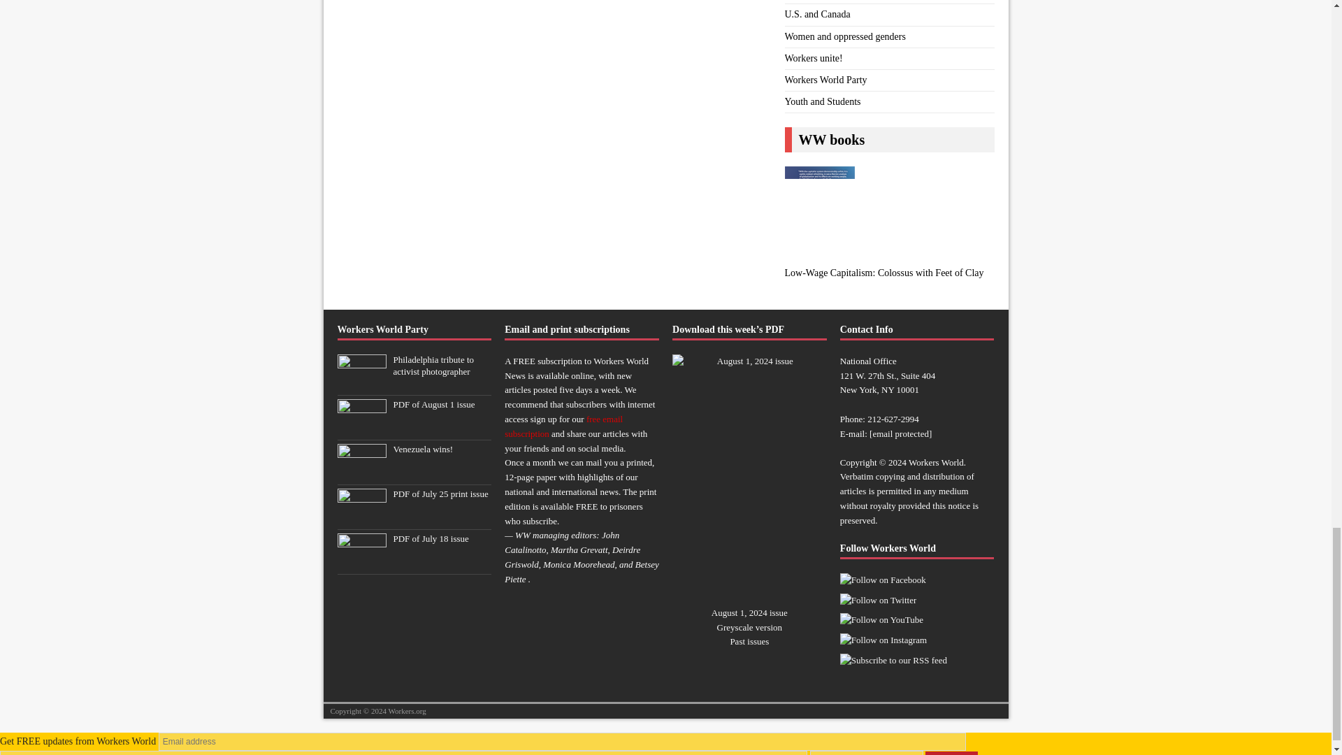  Describe the element at coordinates (423, 449) in the screenshot. I see `Venezuela wins!` at that location.